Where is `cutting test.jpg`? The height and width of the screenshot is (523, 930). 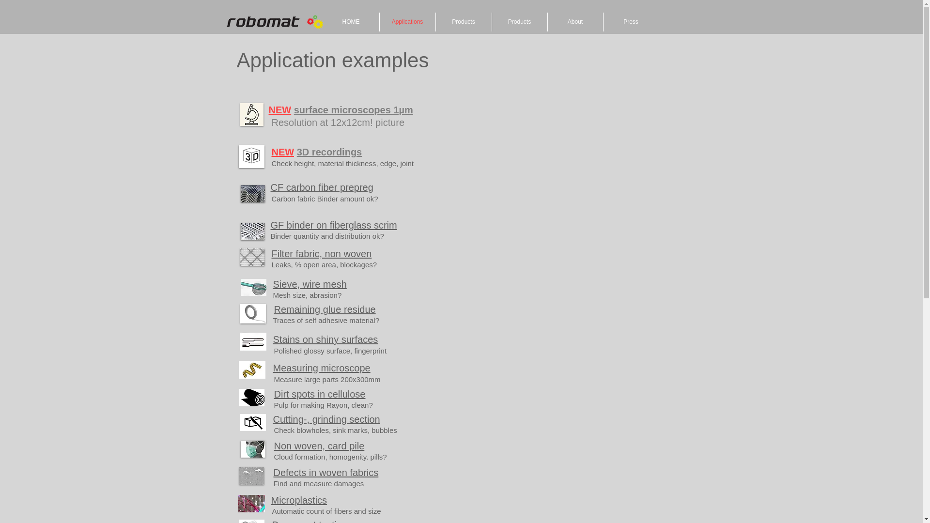 cutting test.jpg is located at coordinates (253, 422).